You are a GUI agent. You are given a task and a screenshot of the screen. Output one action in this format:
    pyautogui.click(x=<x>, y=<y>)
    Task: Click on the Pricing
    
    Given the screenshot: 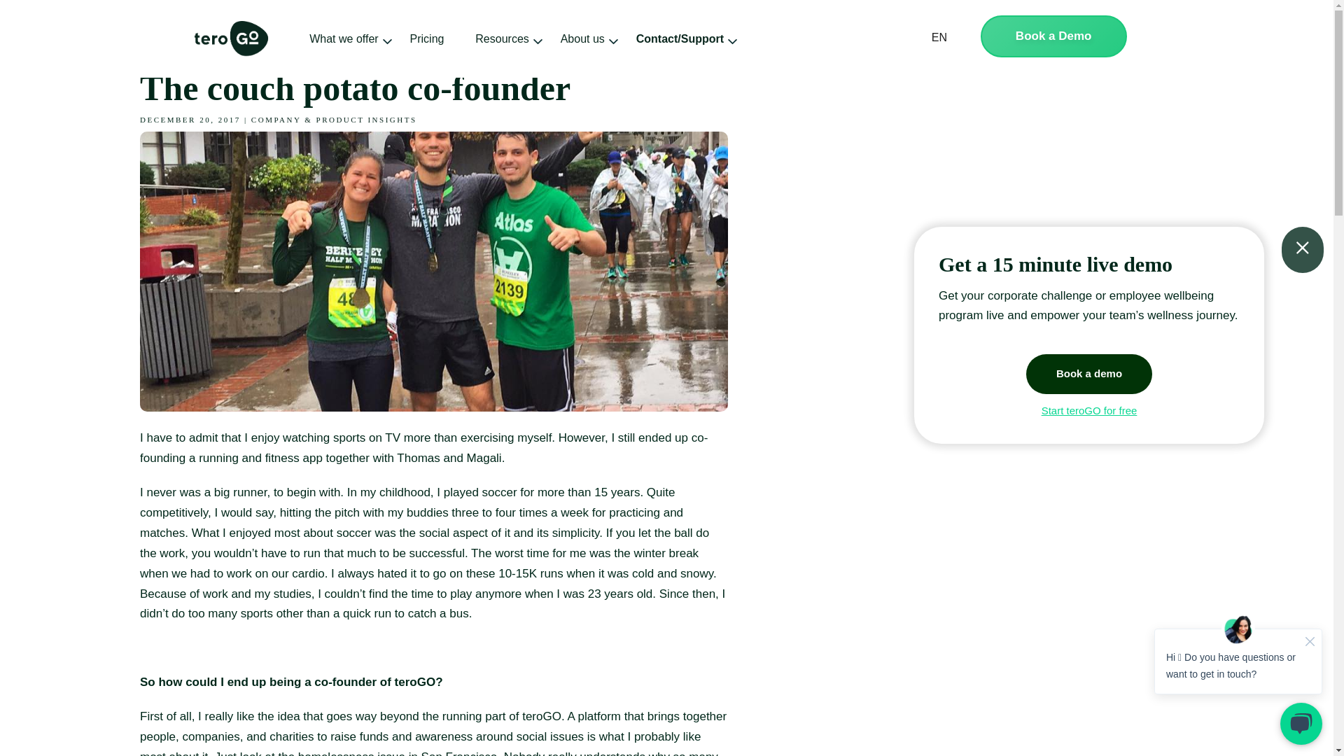 What is the action you would take?
    pyautogui.click(x=427, y=38)
    